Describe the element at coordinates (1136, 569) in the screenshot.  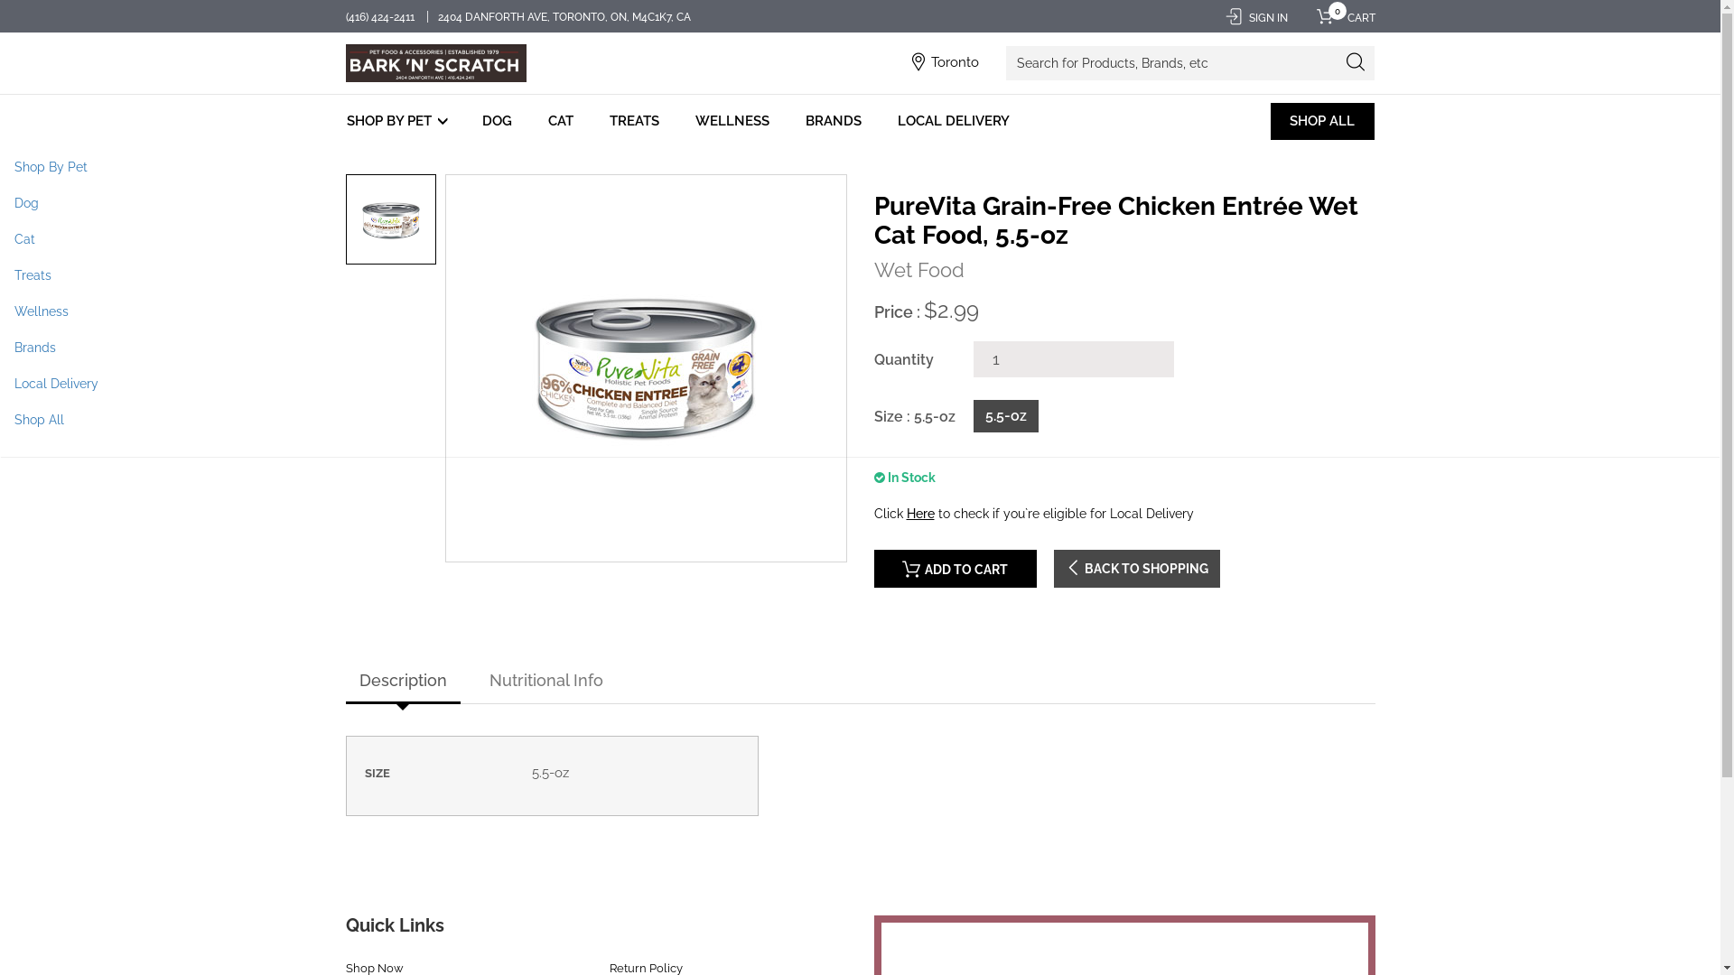
I see `BACK TO SHOPPING` at that location.